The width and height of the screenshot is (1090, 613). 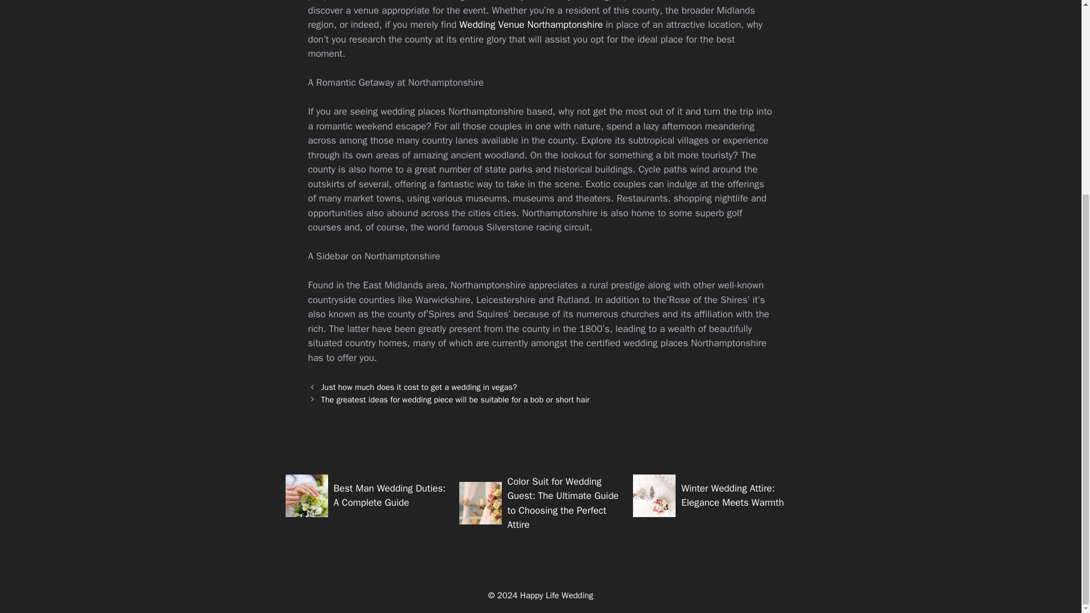 I want to click on Just how much does it cost to get a wedding in vegas?, so click(x=419, y=387).